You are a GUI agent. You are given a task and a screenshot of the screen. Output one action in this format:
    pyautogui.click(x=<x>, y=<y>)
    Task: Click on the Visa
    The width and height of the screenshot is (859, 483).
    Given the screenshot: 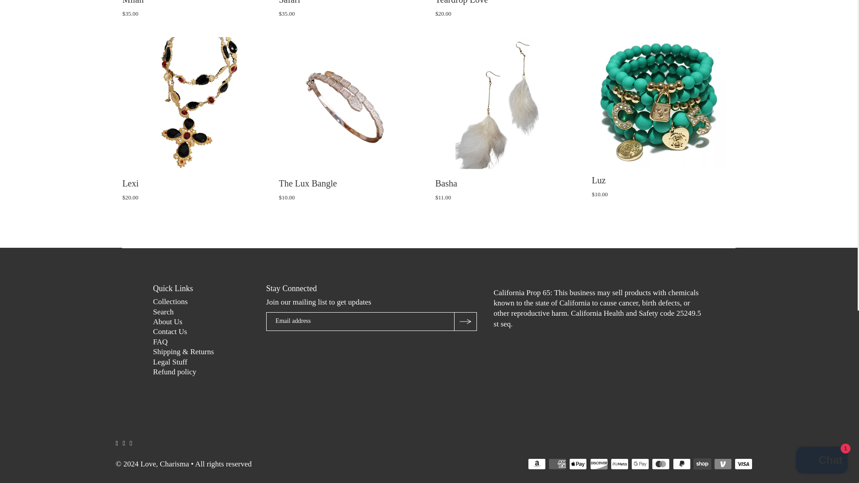 What is the action you would take?
    pyautogui.click(x=743, y=463)
    